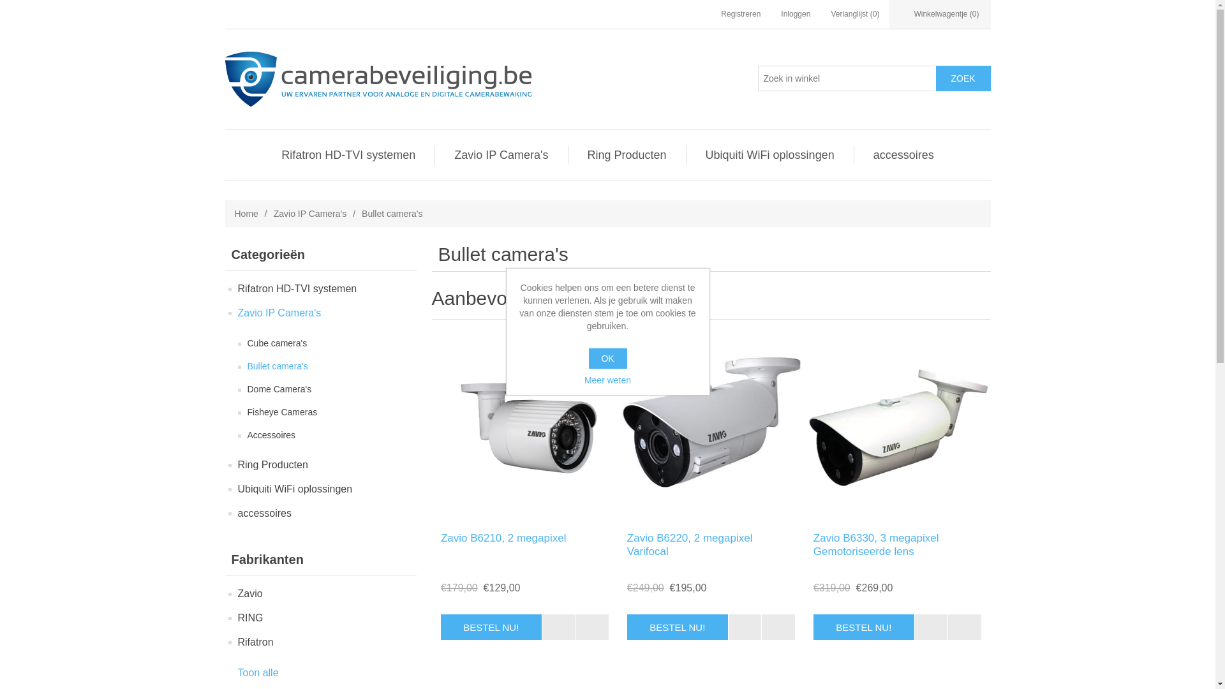 This screenshot has width=1225, height=689. I want to click on Meer weten, so click(608, 380).